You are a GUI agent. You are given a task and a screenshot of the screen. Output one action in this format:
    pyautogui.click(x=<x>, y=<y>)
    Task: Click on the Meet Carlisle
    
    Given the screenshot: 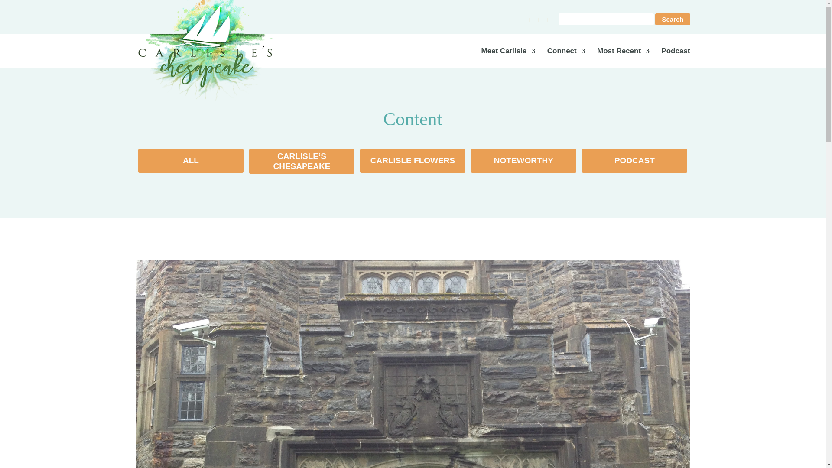 What is the action you would take?
    pyautogui.click(x=509, y=58)
    